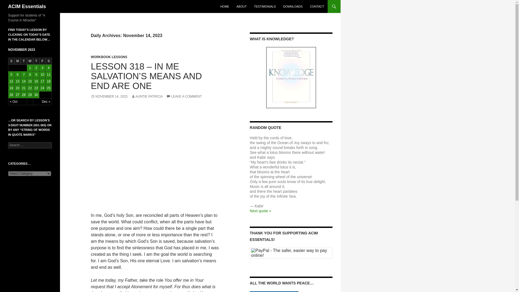  I want to click on Knowledge: The Essence of World Scriptures, so click(291, 77).